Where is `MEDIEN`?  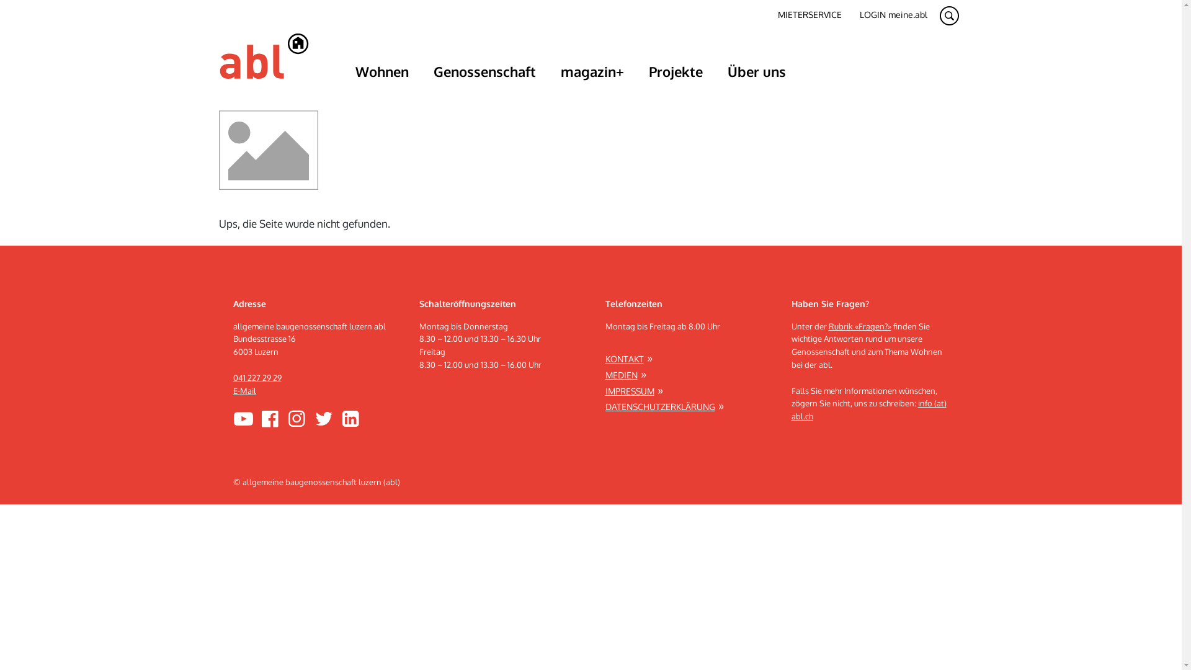 MEDIEN is located at coordinates (626, 375).